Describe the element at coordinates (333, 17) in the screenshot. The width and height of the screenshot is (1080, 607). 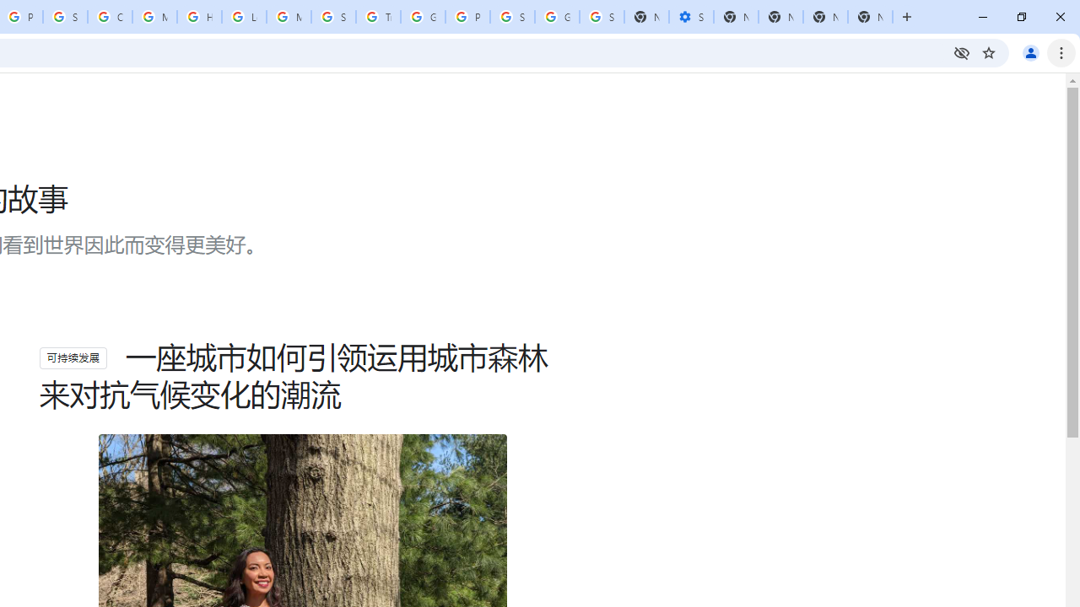
I see `Search our Doodle Library Collection - Google Doodles` at that location.